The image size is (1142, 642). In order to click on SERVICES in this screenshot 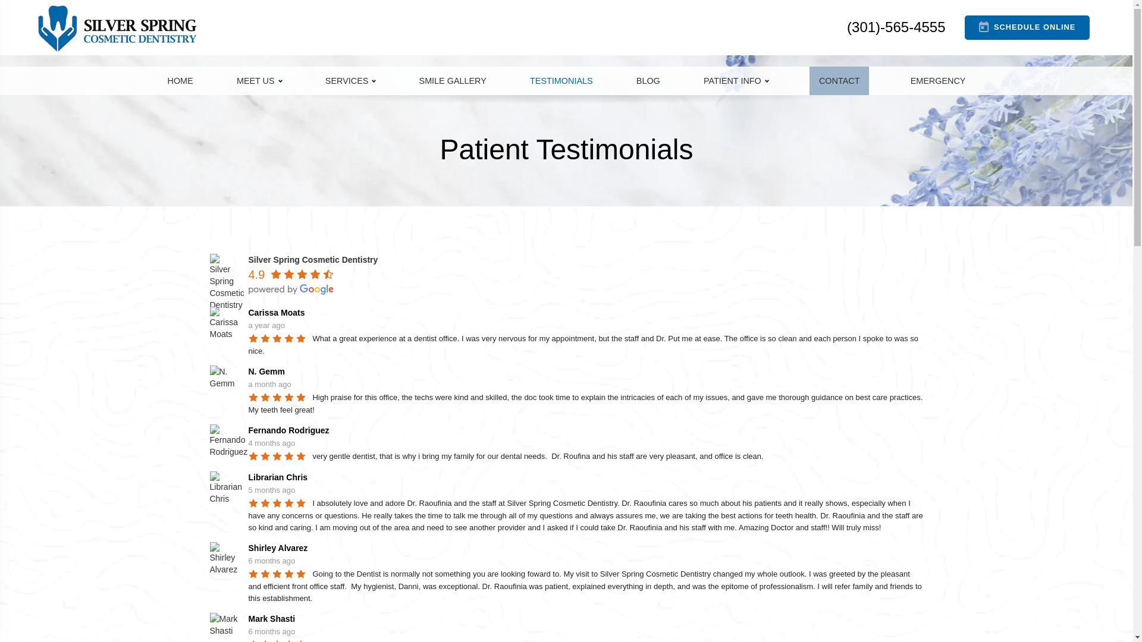, I will do `click(350, 81)`.